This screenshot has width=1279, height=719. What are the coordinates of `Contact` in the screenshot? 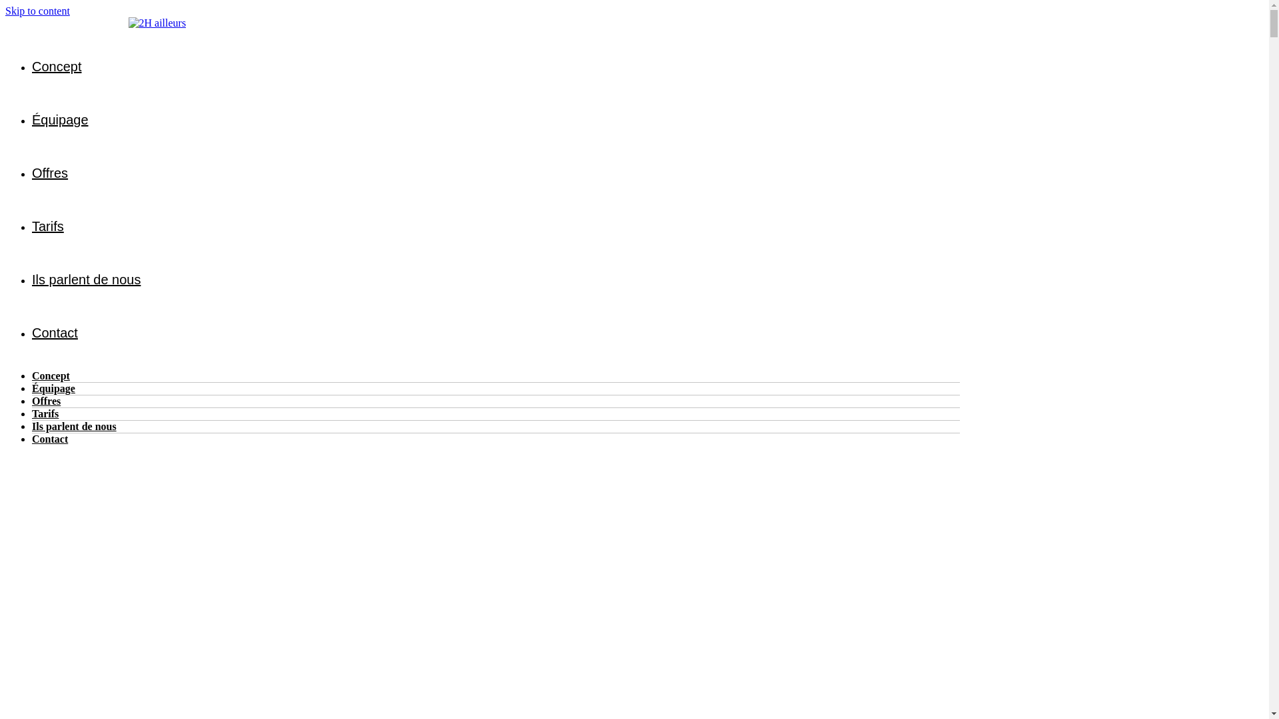 It's located at (55, 332).